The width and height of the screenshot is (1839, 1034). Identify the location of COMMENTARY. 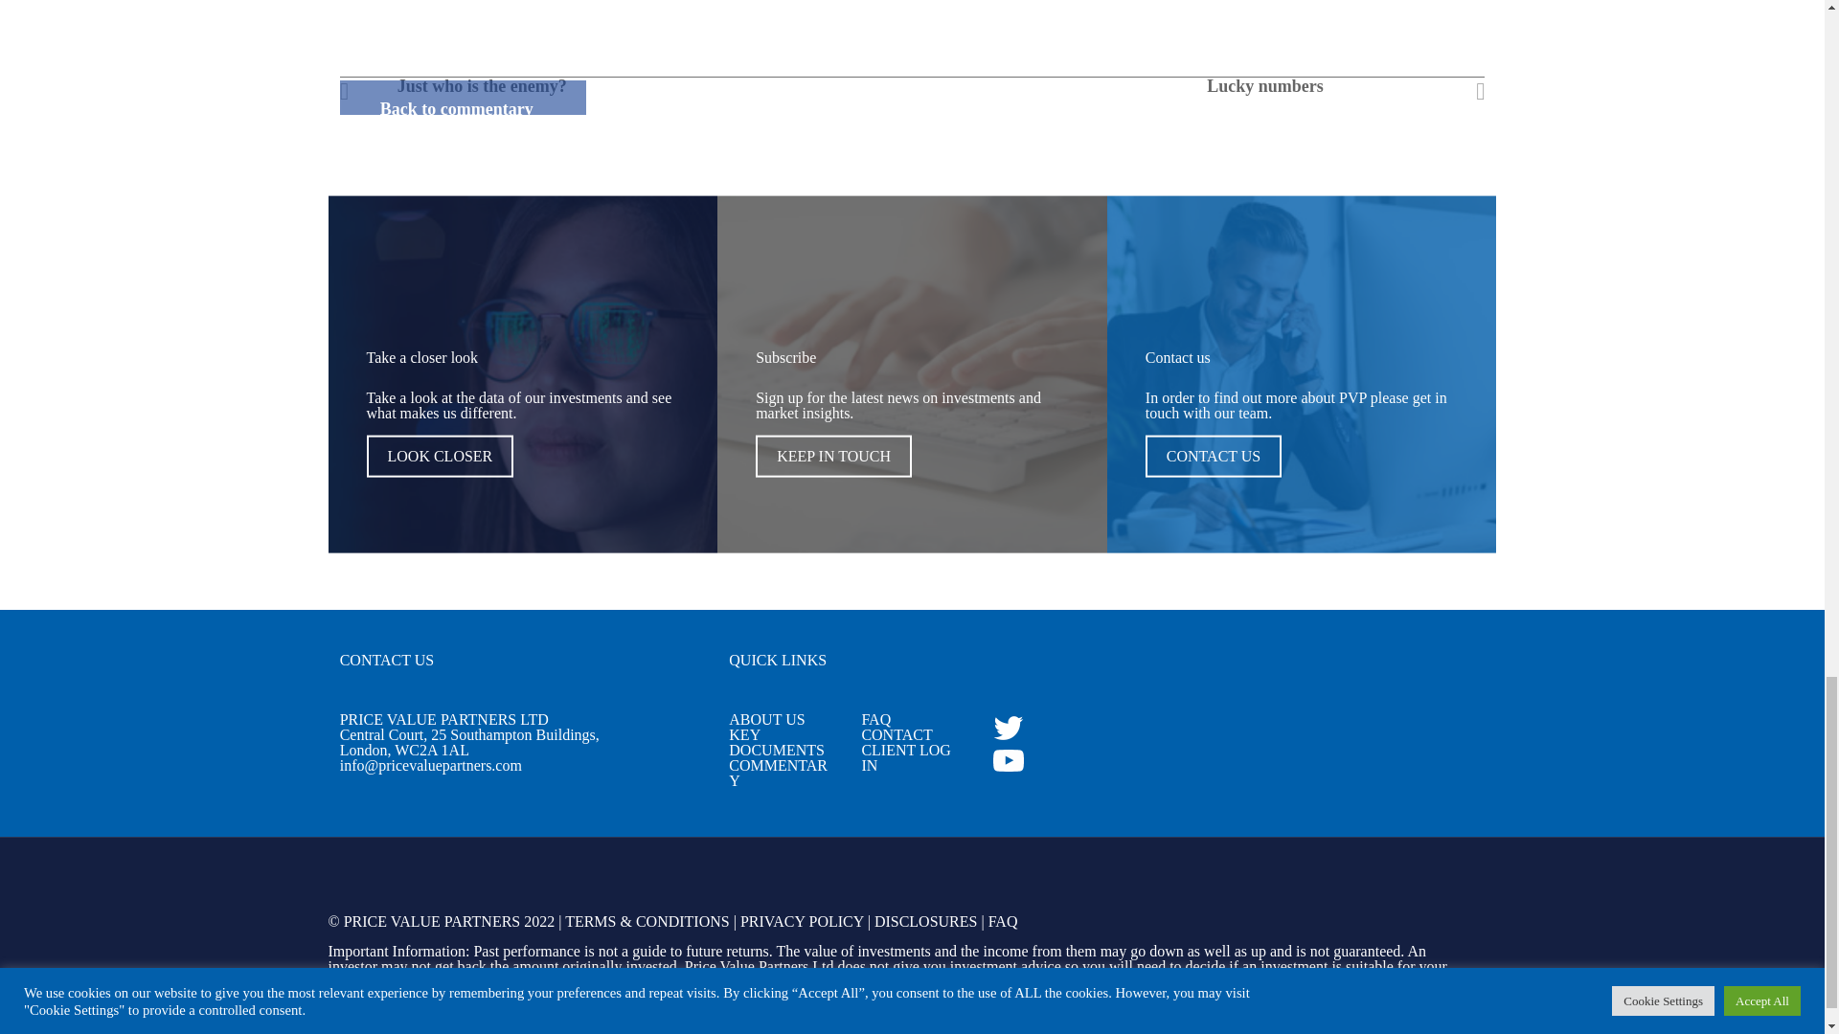
(778, 773).